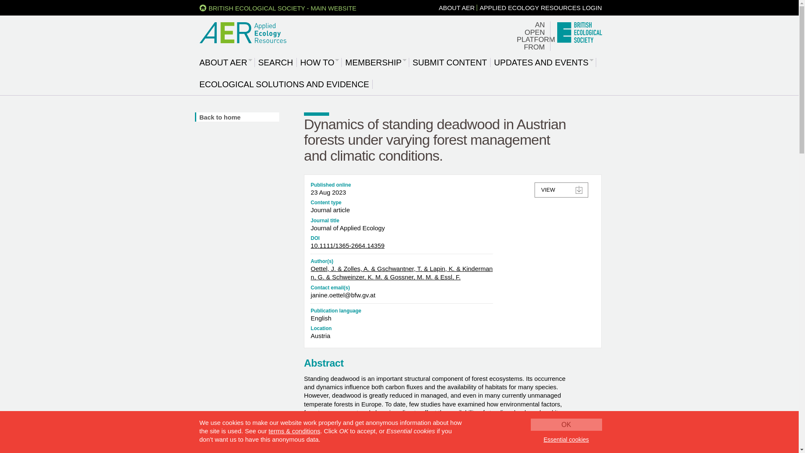 The height and width of the screenshot is (453, 805). Describe the element at coordinates (376, 62) in the screenshot. I see `MEMBERSHIP` at that location.